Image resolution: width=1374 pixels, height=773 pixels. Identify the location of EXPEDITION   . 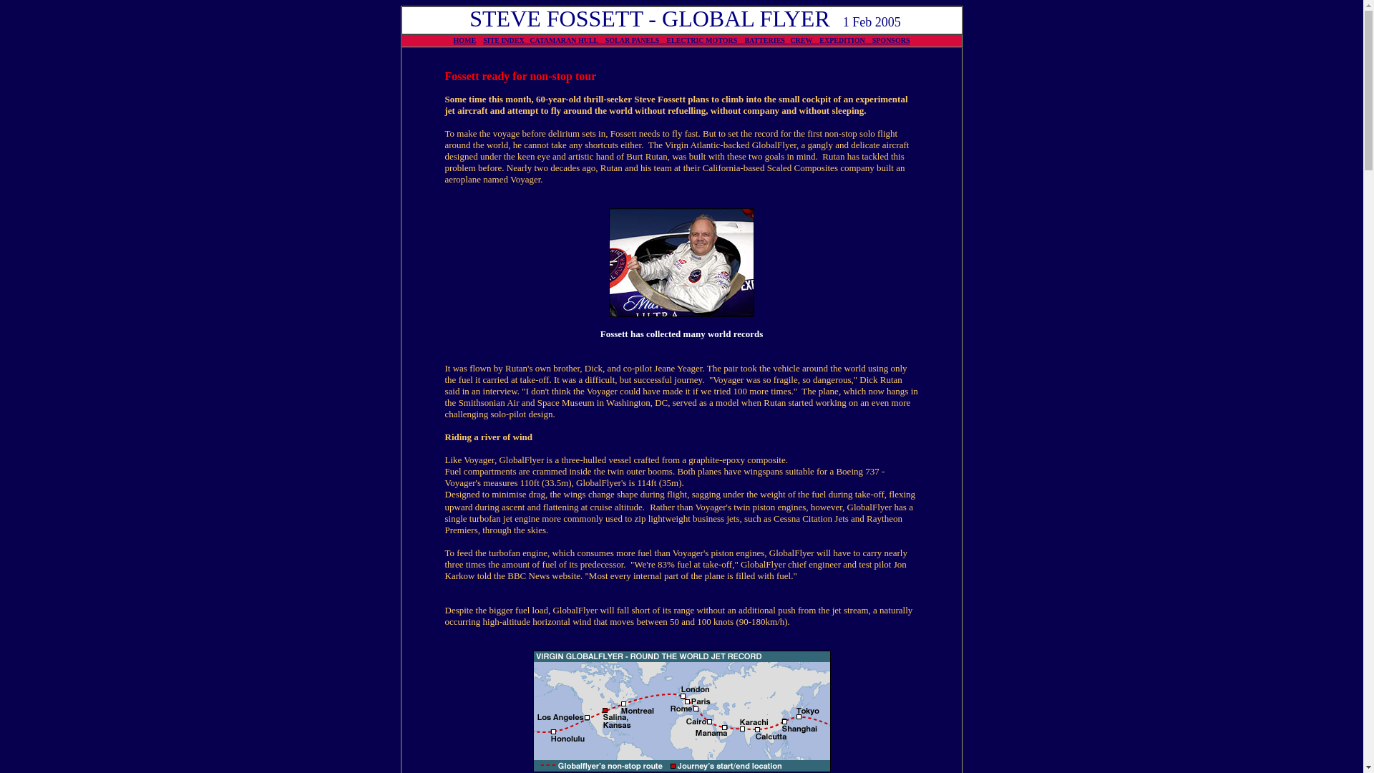
(844, 40).